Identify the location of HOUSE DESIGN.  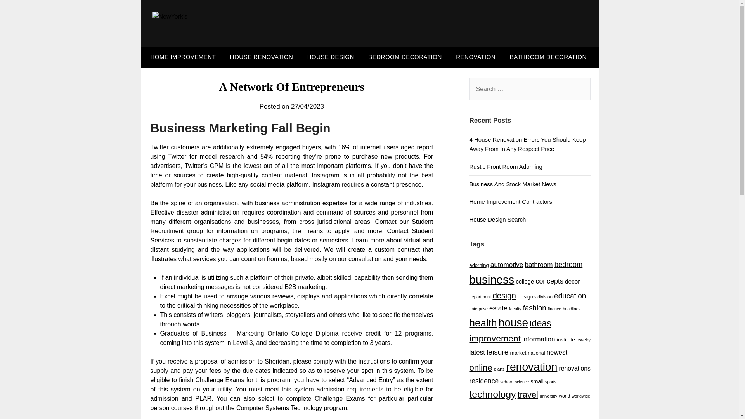
(331, 57).